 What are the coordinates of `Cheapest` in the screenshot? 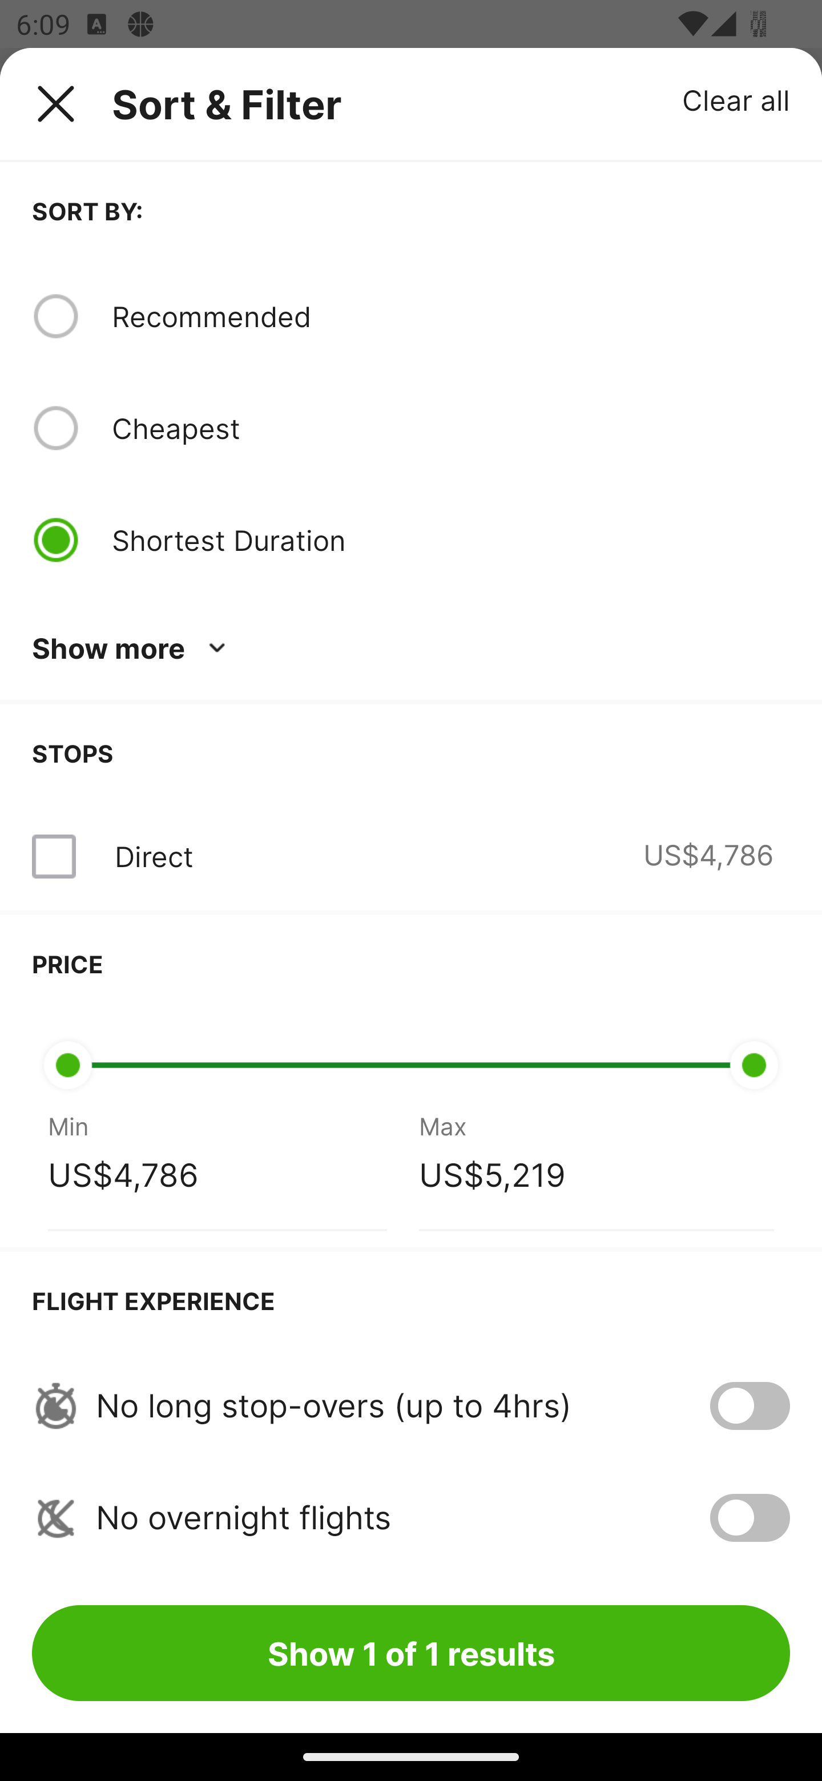 It's located at (450, 428).